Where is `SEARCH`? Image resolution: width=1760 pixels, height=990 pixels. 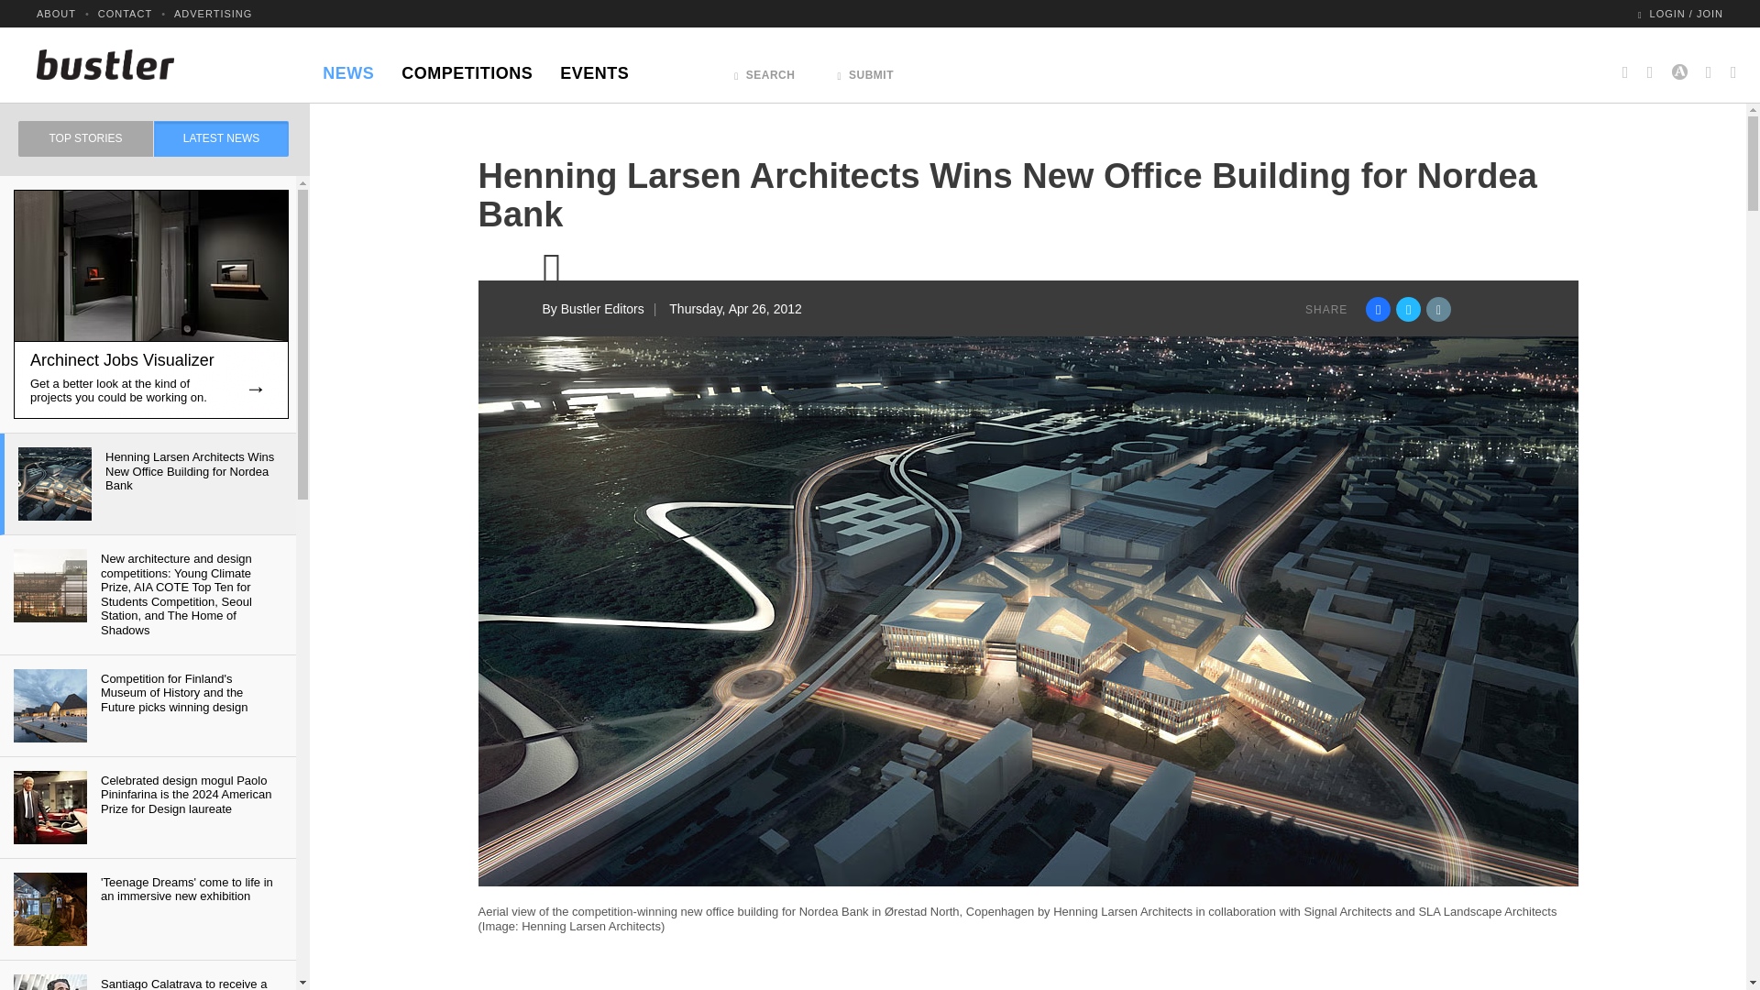 SEARCH is located at coordinates (764, 70).